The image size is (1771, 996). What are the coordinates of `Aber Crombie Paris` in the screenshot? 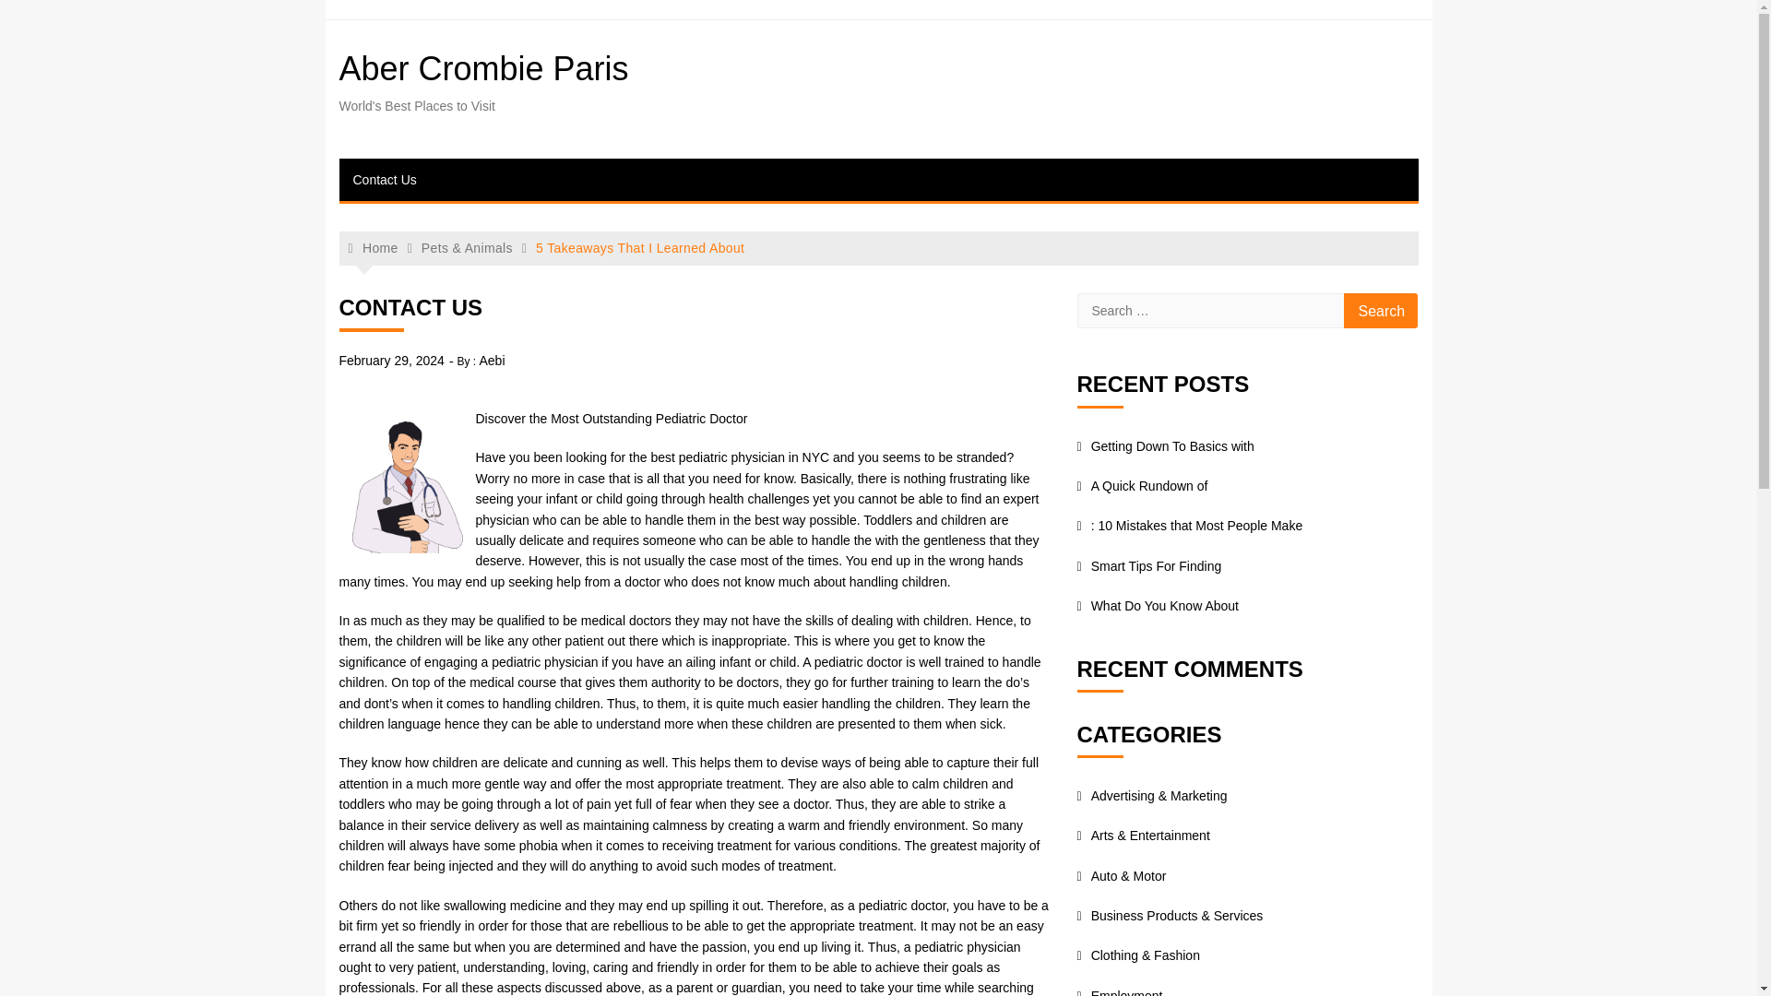 It's located at (483, 68).